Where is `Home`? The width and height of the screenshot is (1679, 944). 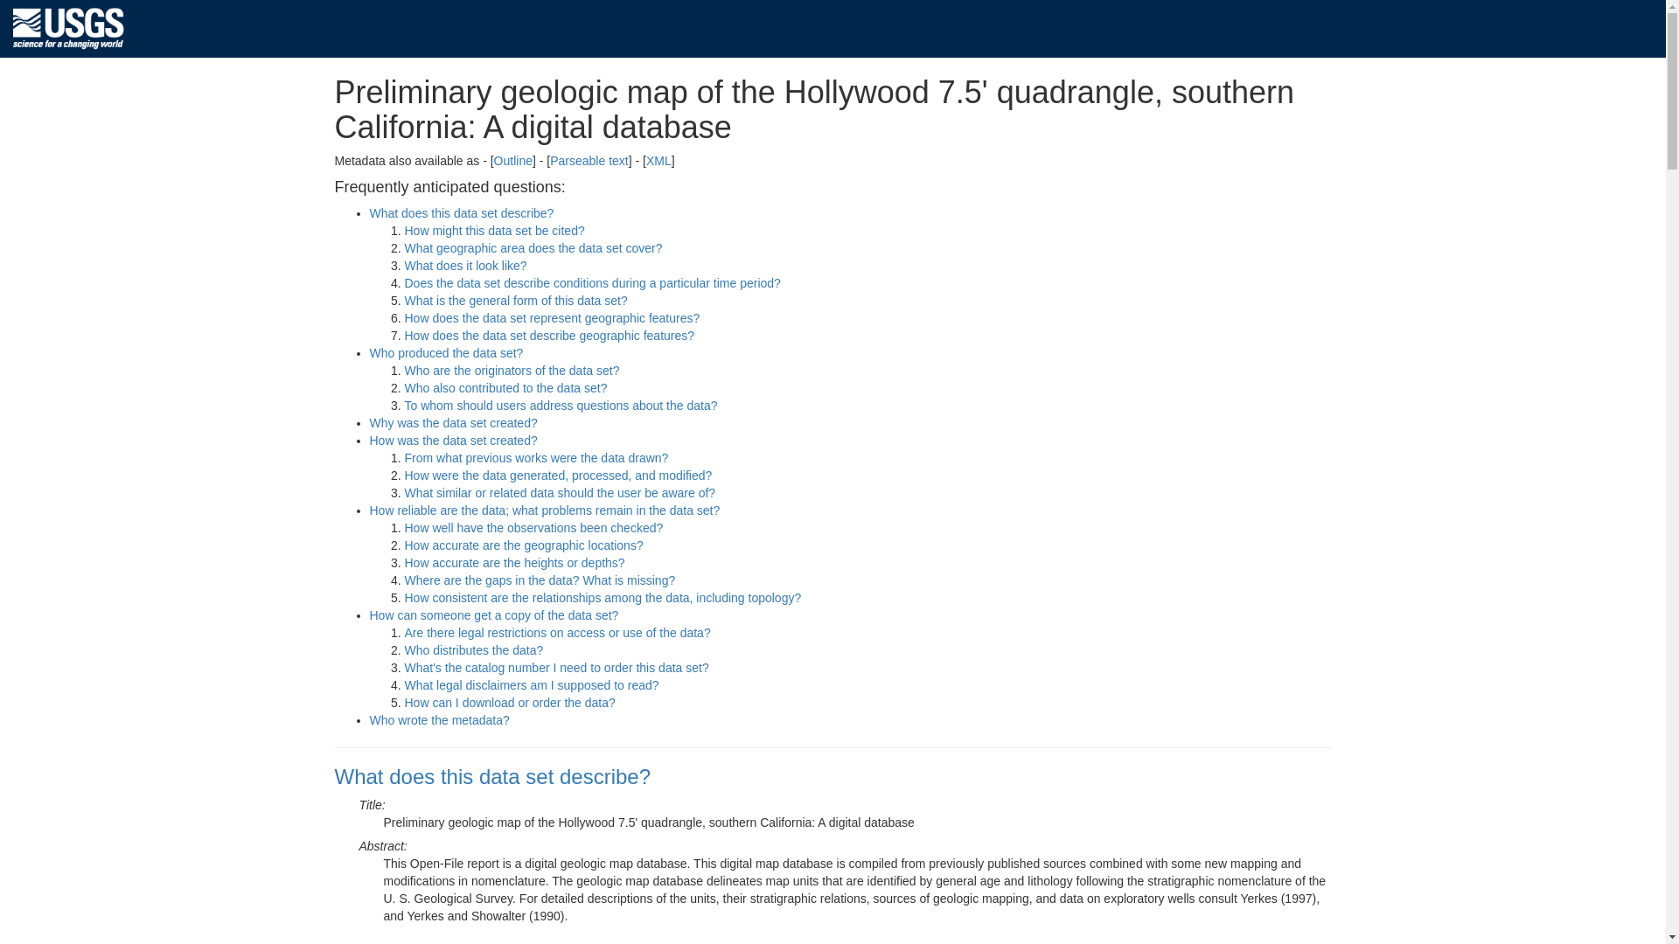 Home is located at coordinates (68, 27).